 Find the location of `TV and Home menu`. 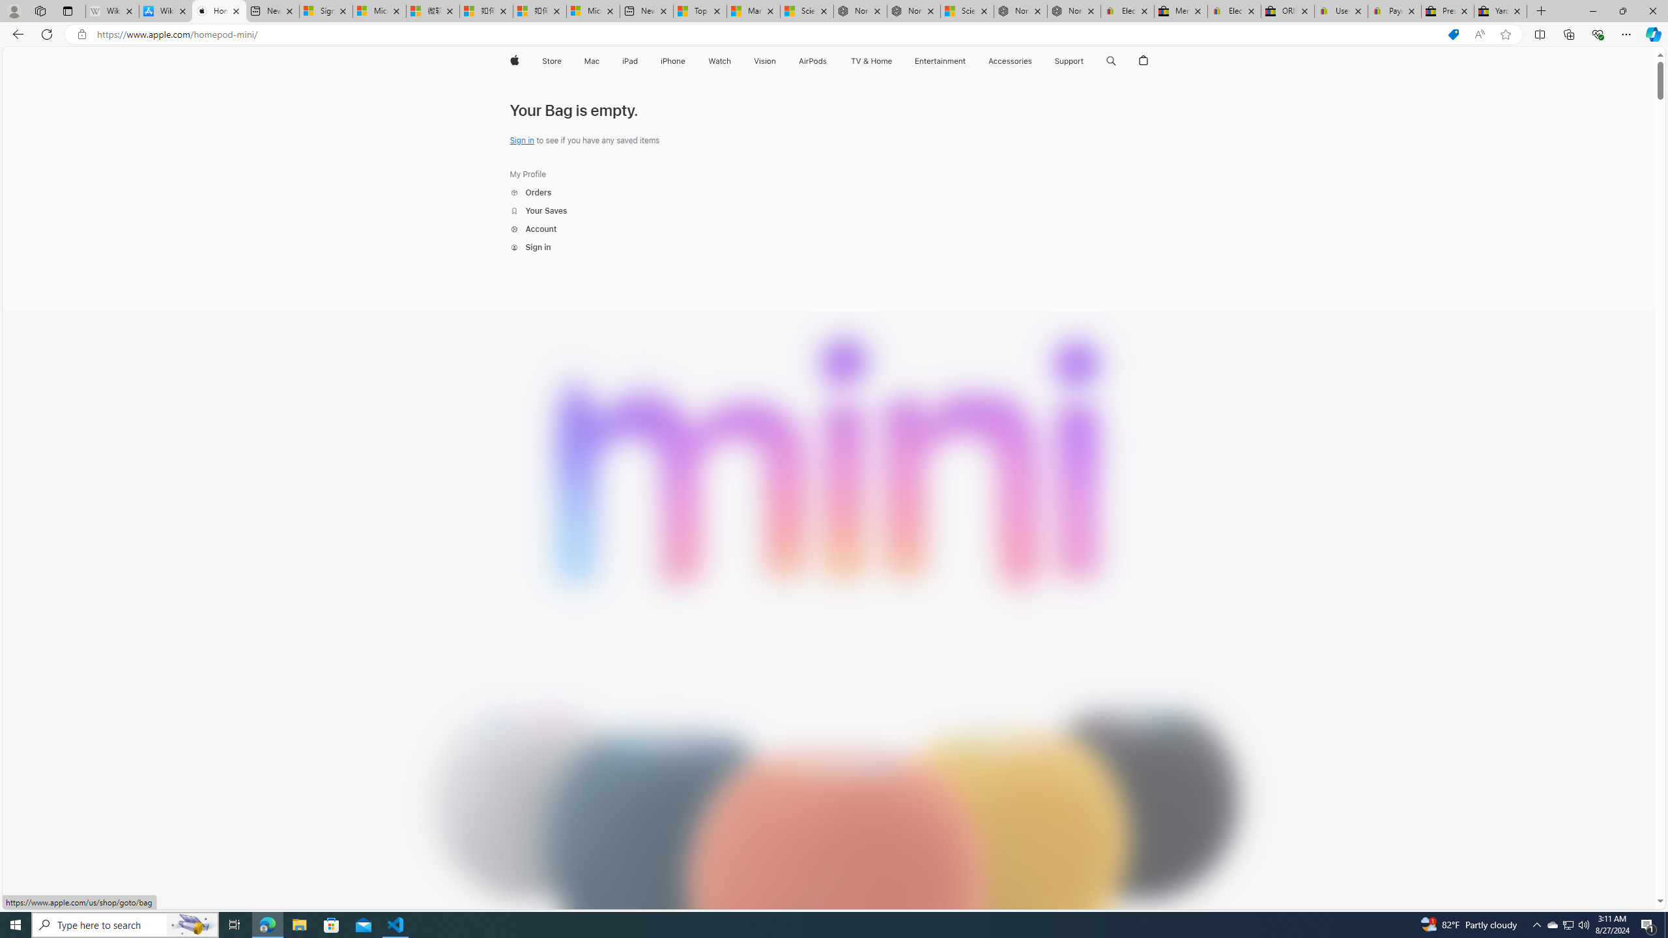

TV and Home menu is located at coordinates (894, 61).